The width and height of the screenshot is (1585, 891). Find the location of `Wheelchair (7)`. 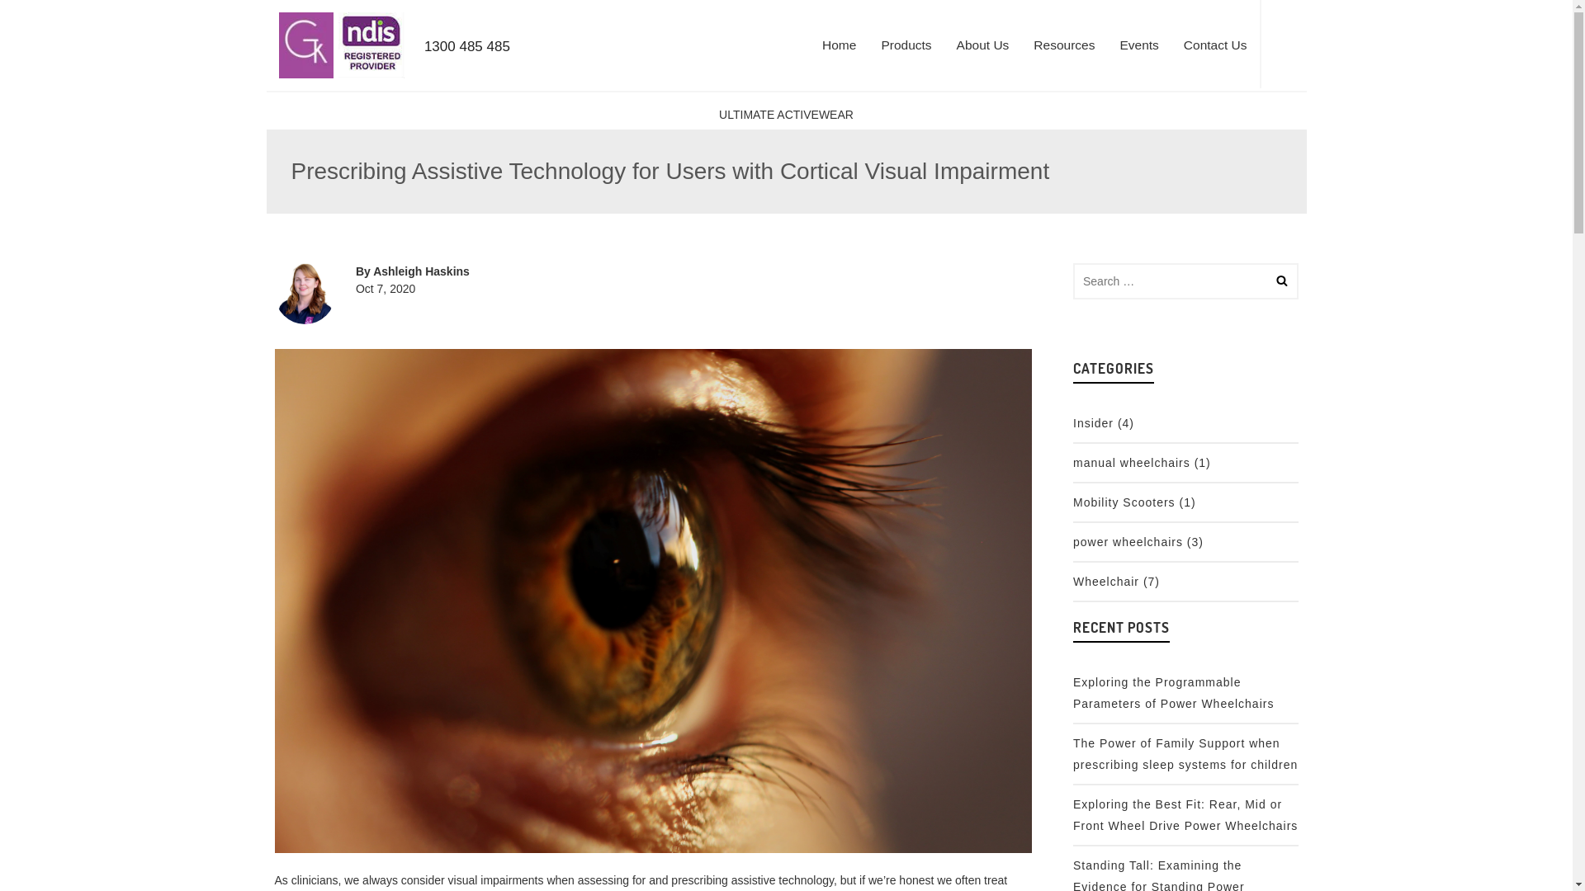

Wheelchair (7) is located at coordinates (1116, 582).